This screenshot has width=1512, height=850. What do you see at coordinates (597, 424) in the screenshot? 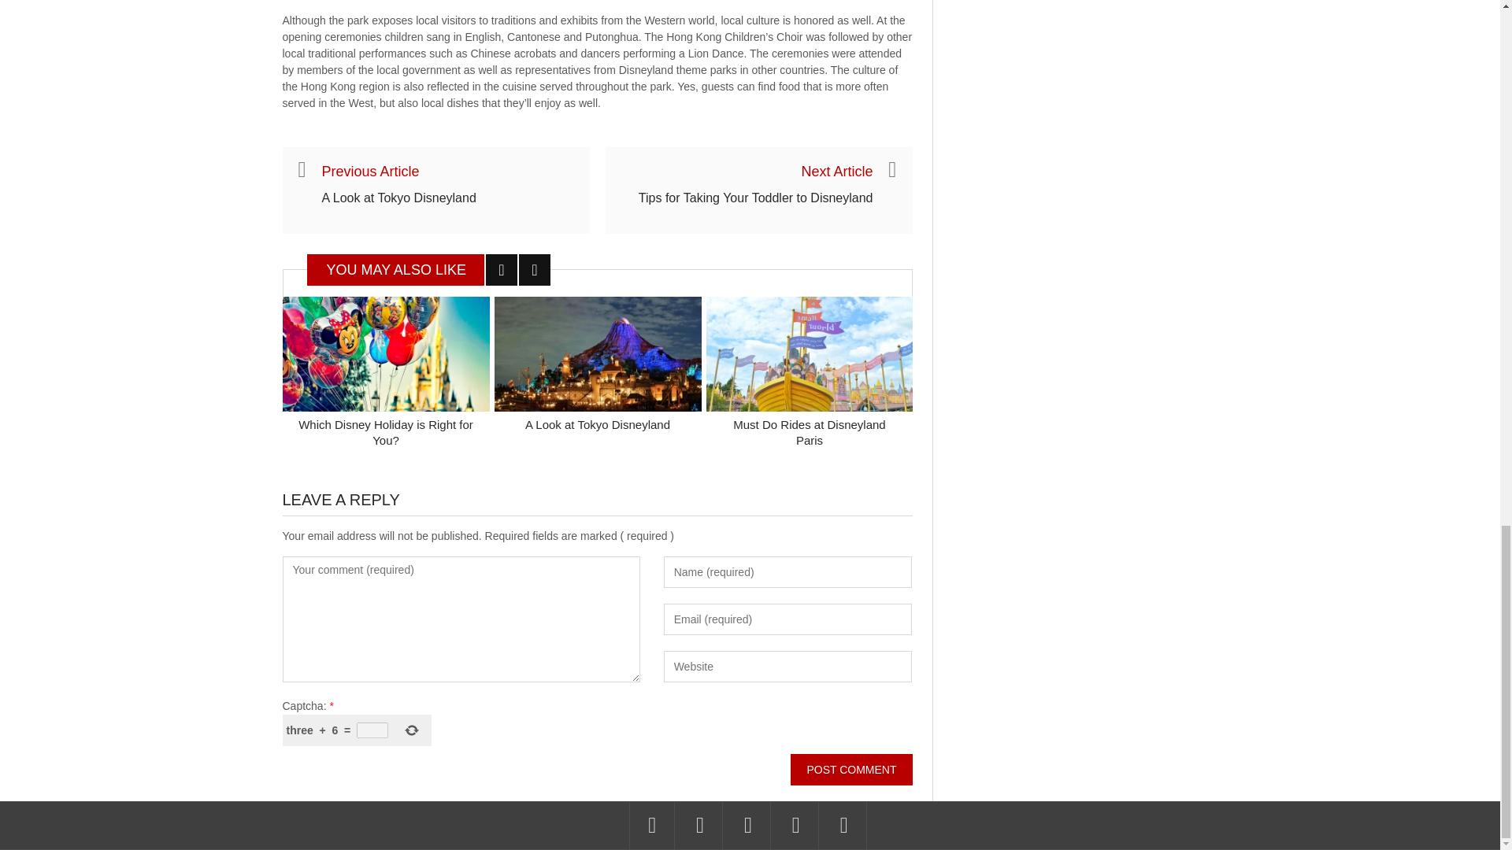
I see `A Look at Tokyo Disneyland` at bounding box center [597, 424].